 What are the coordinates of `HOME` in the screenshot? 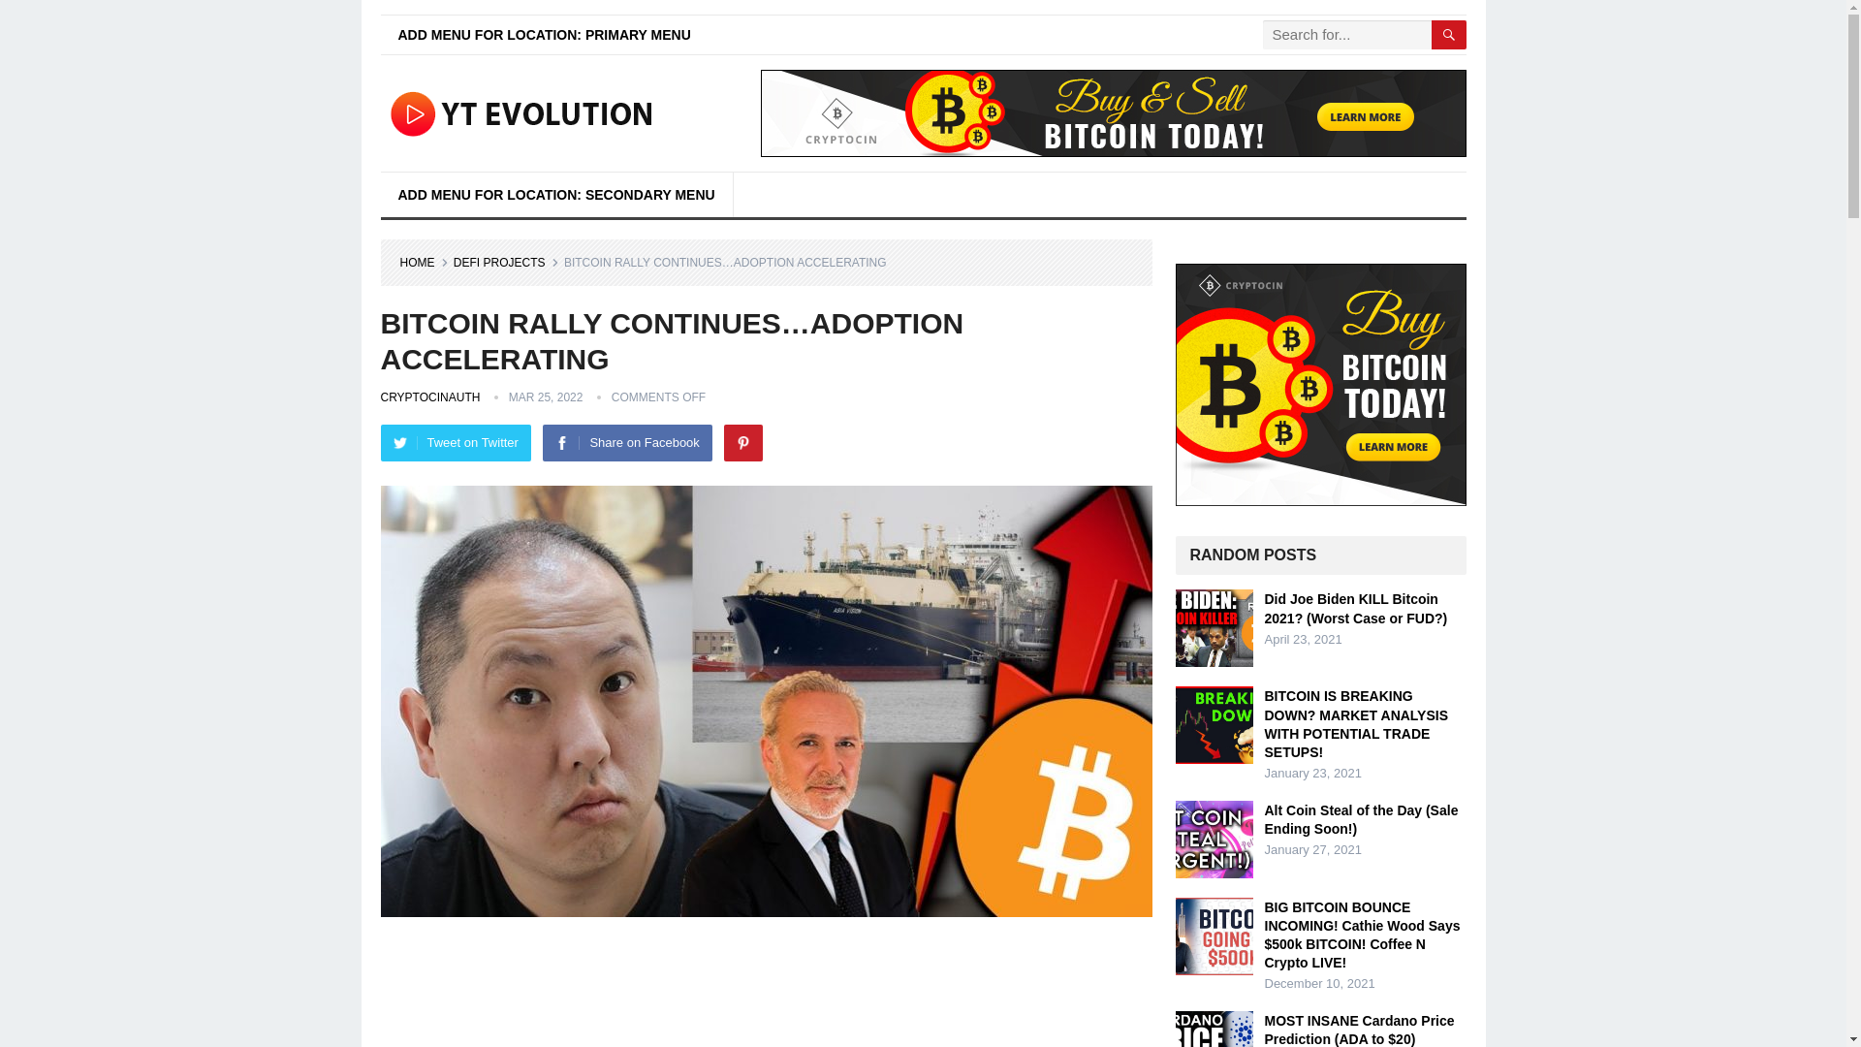 It's located at (424, 262).